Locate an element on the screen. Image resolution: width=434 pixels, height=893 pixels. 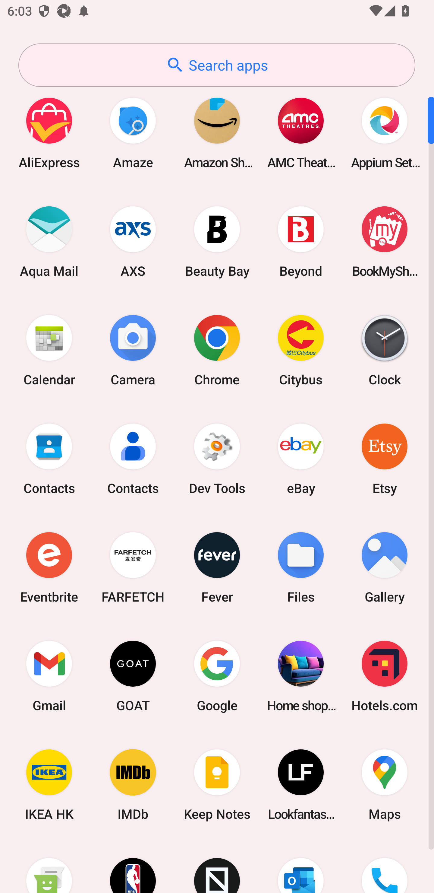
Chrome is located at coordinates (217, 350).